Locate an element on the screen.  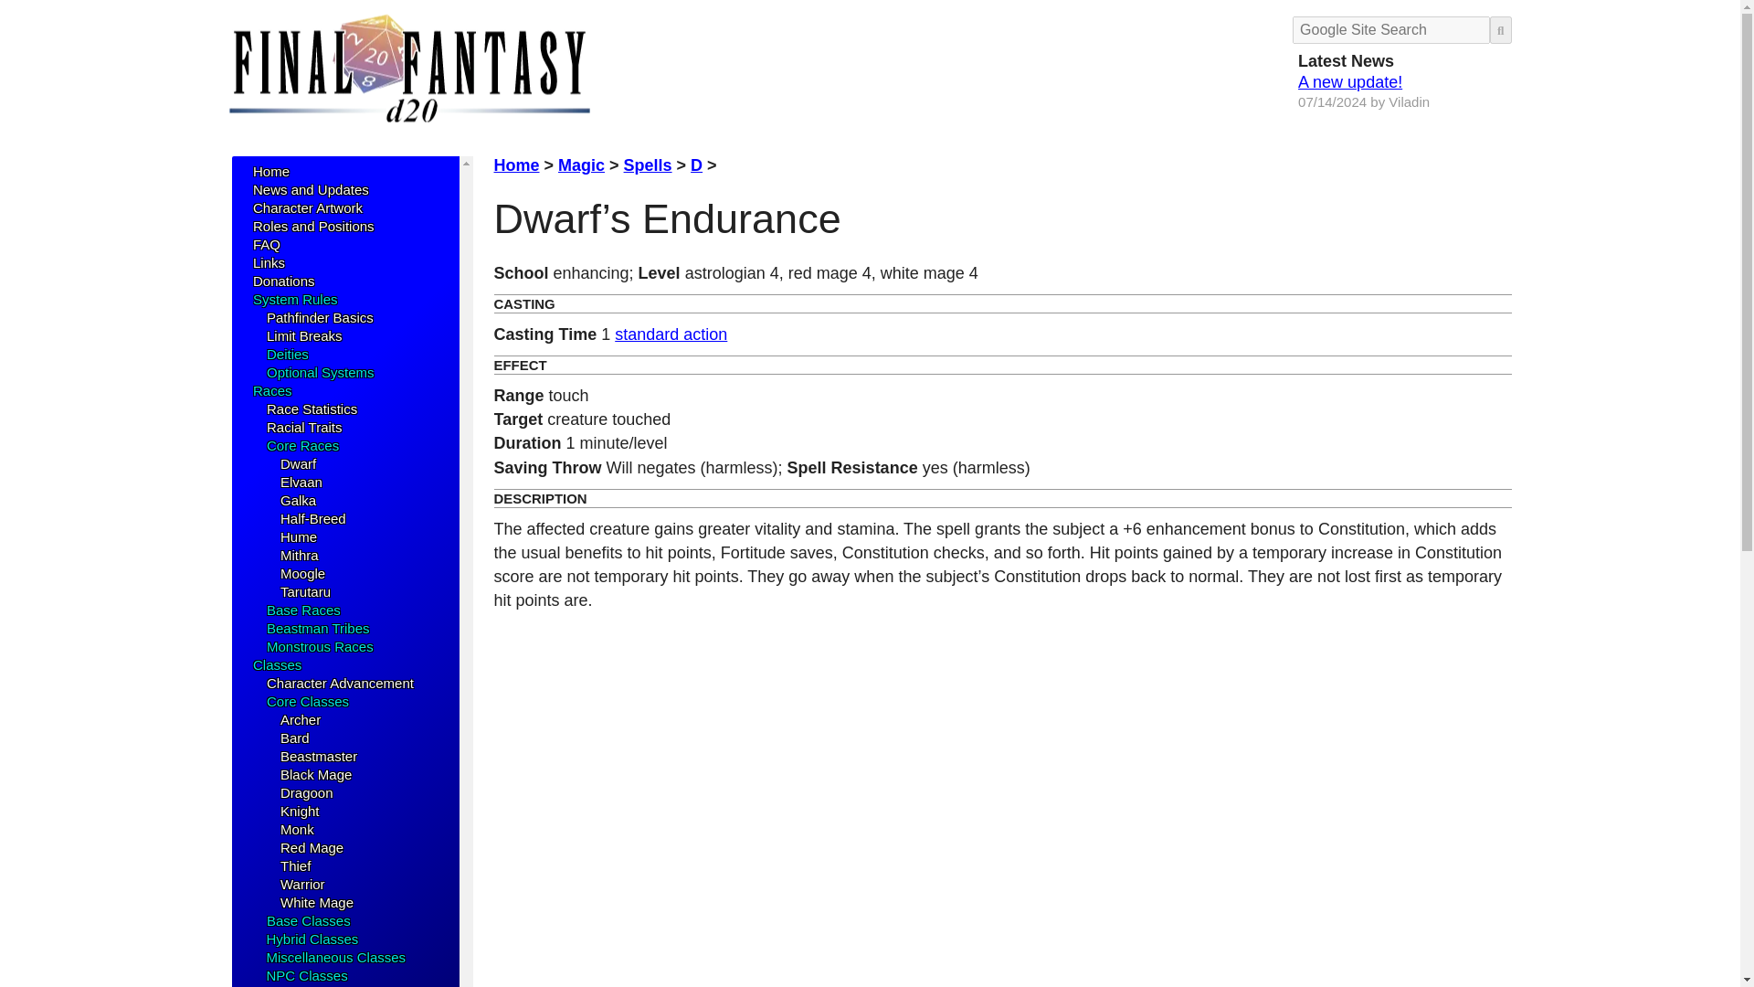
FAQ is located at coordinates (265, 245).